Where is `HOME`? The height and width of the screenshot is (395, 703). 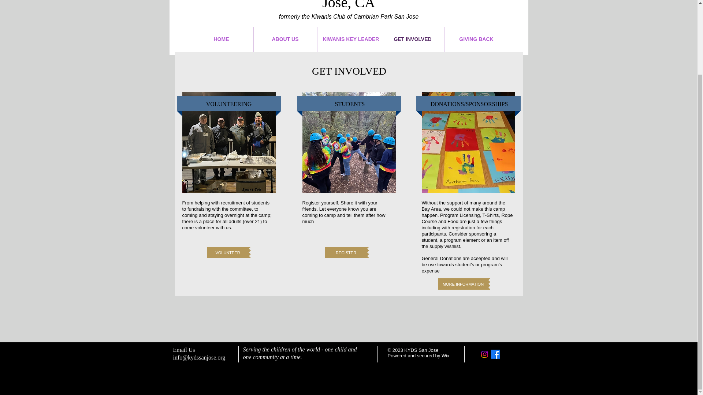 HOME is located at coordinates (221, 39).